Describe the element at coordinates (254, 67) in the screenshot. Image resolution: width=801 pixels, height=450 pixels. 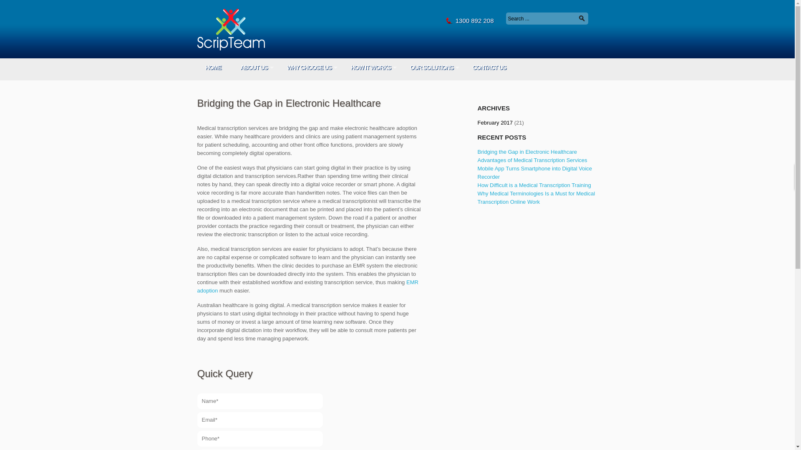
I see `ABOUT US` at that location.